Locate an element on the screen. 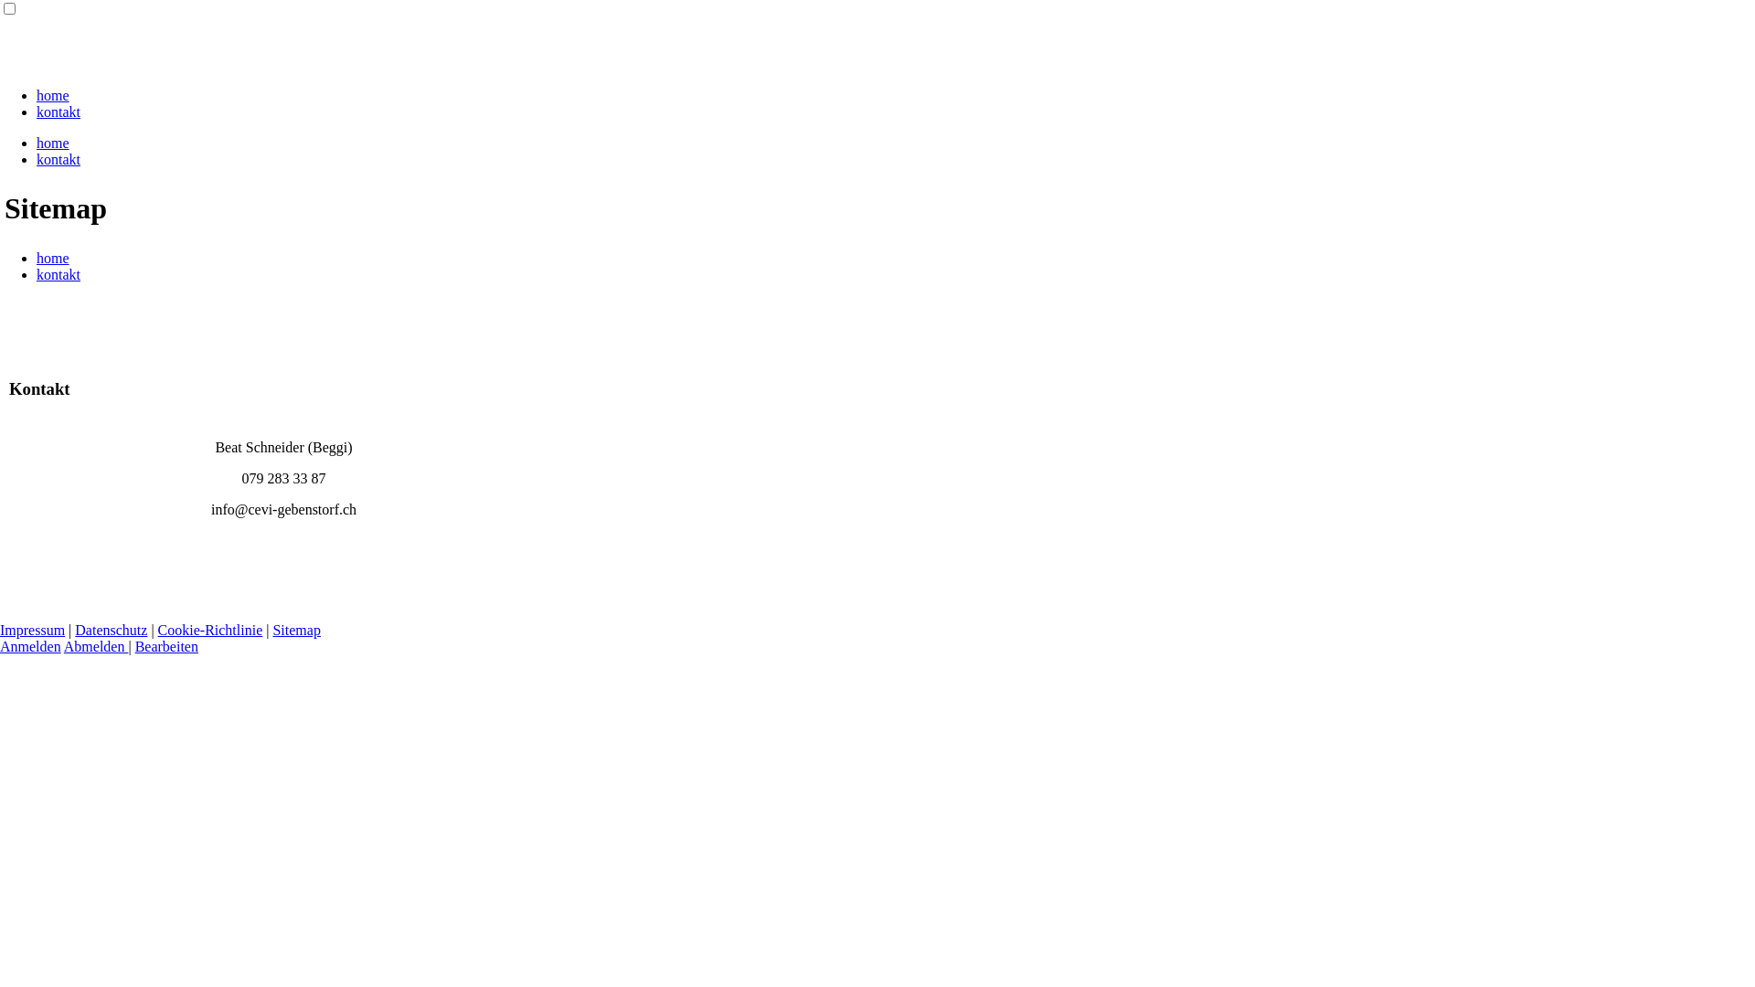  kontakt is located at coordinates (58, 274).